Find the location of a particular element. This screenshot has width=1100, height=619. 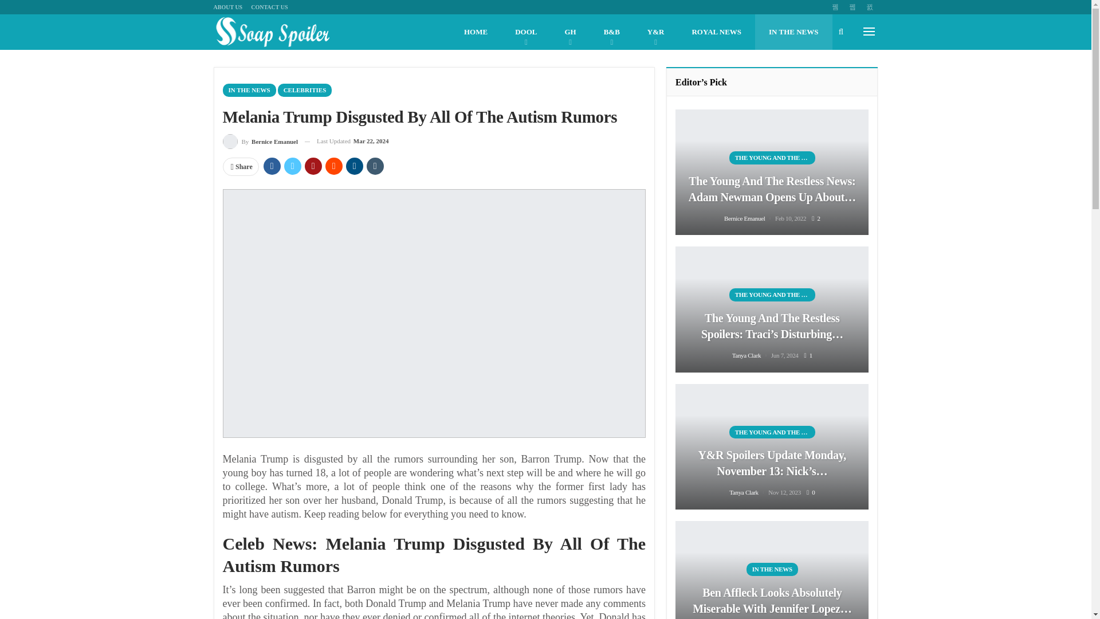

IN THE NEWS is located at coordinates (793, 32).